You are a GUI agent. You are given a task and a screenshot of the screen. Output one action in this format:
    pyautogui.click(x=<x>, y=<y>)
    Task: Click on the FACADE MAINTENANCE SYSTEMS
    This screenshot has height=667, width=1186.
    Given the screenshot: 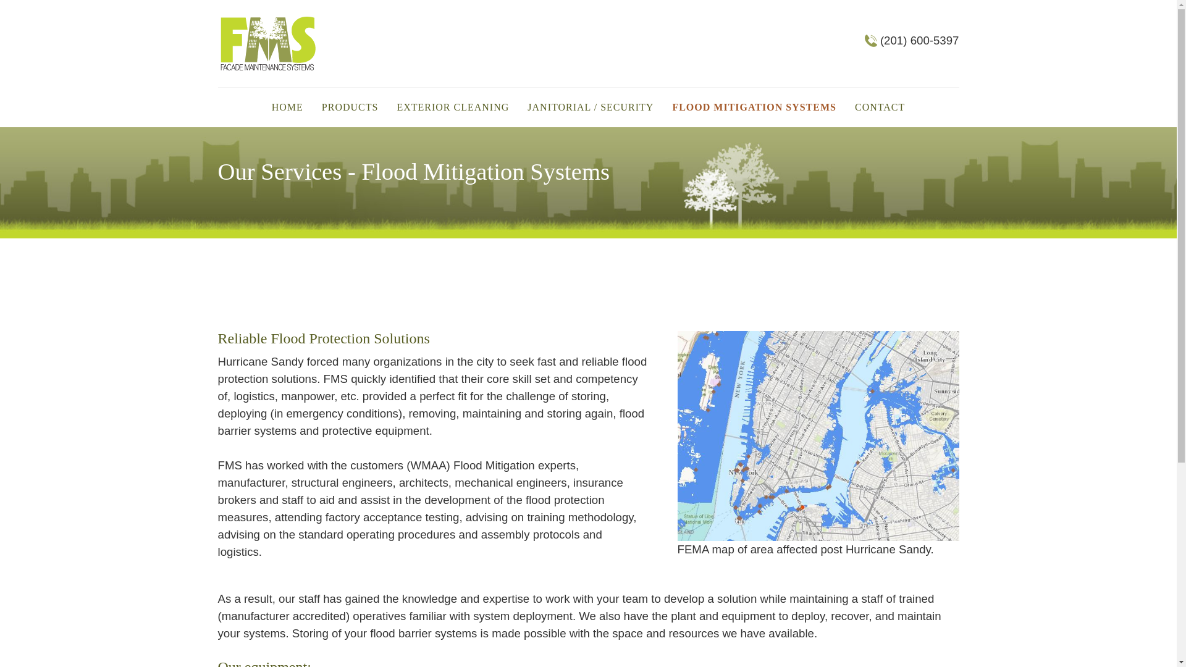 What is the action you would take?
    pyautogui.click(x=268, y=43)
    